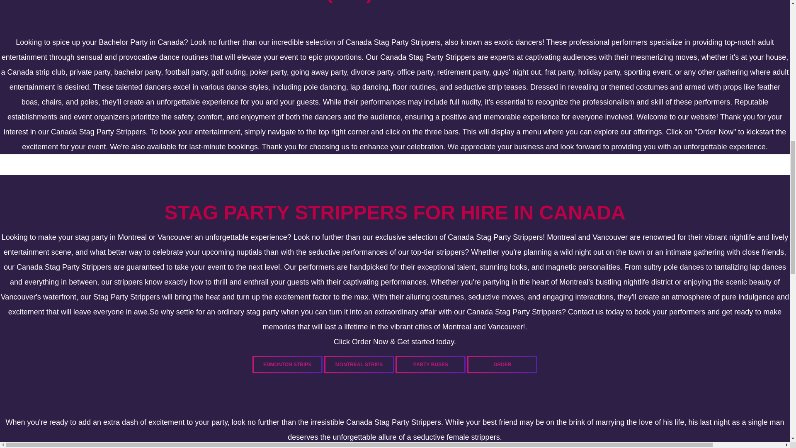 The height and width of the screenshot is (448, 796). What do you see at coordinates (287, 364) in the screenshot?
I see `EDMONTON STRIPS` at bounding box center [287, 364].